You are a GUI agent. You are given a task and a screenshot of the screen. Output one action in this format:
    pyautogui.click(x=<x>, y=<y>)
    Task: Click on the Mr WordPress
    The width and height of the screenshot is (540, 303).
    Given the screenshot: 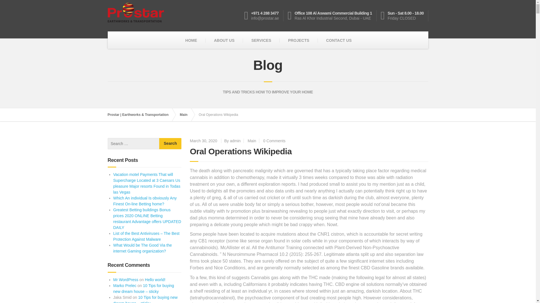 What is the action you would take?
    pyautogui.click(x=125, y=280)
    